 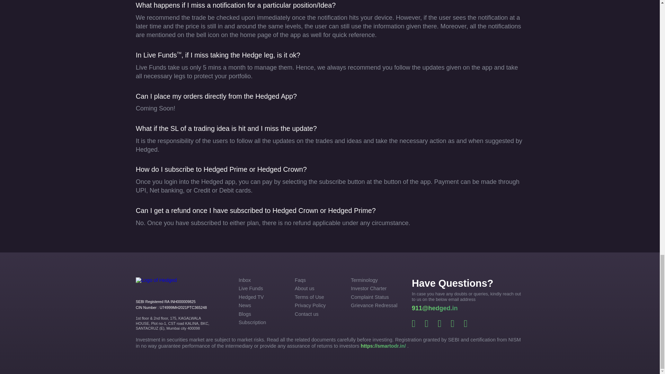 What do you see at coordinates (264, 305) in the screenshot?
I see `News` at bounding box center [264, 305].